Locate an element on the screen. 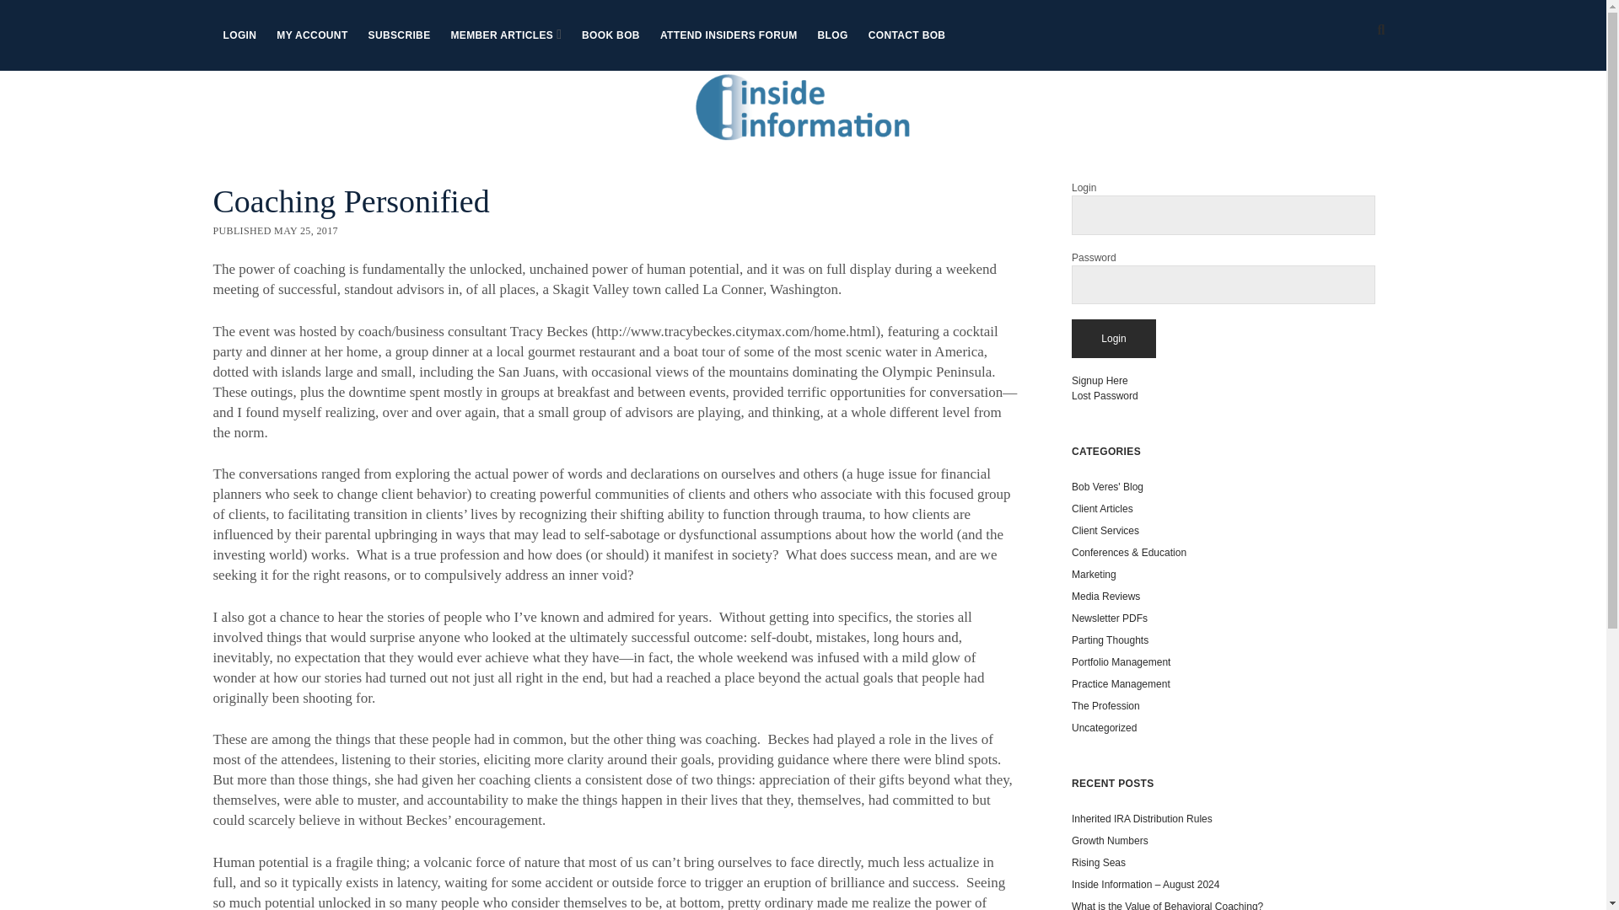 This screenshot has height=910, width=1619. Practice Management is located at coordinates (1121, 683).